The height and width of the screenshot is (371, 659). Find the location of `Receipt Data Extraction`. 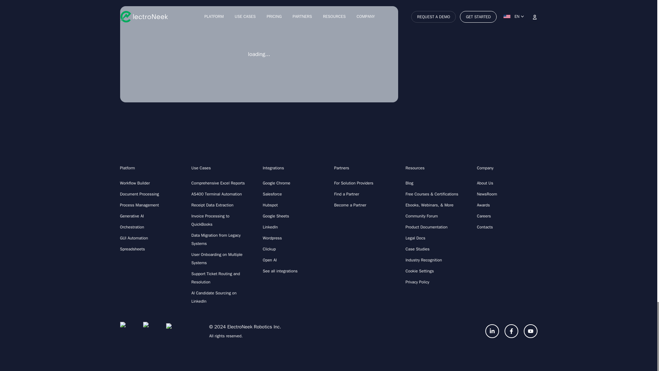

Receipt Data Extraction is located at coordinates (222, 205).